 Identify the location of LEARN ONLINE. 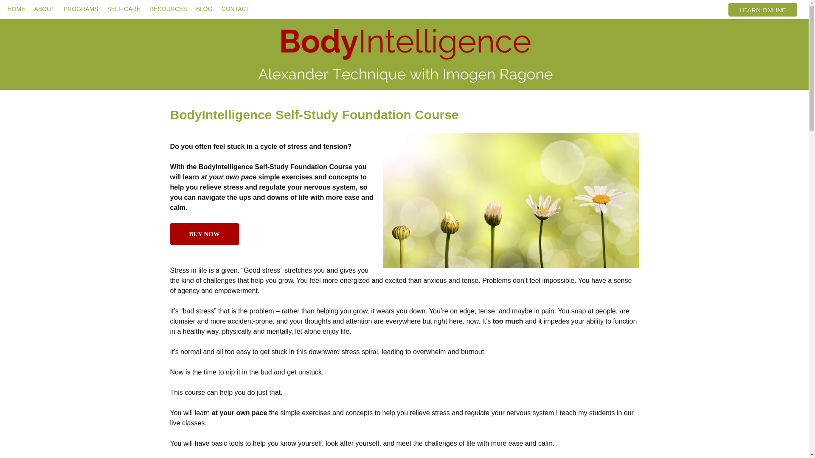
(762, 9).